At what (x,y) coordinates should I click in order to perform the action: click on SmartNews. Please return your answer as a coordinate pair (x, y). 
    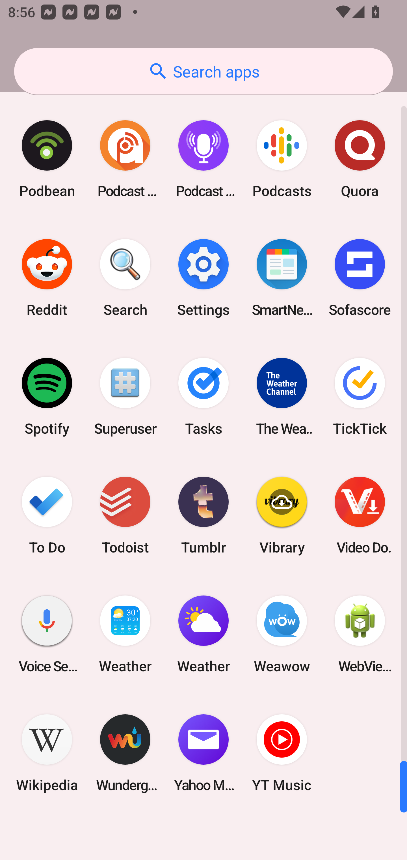
    Looking at the image, I should click on (282, 278).